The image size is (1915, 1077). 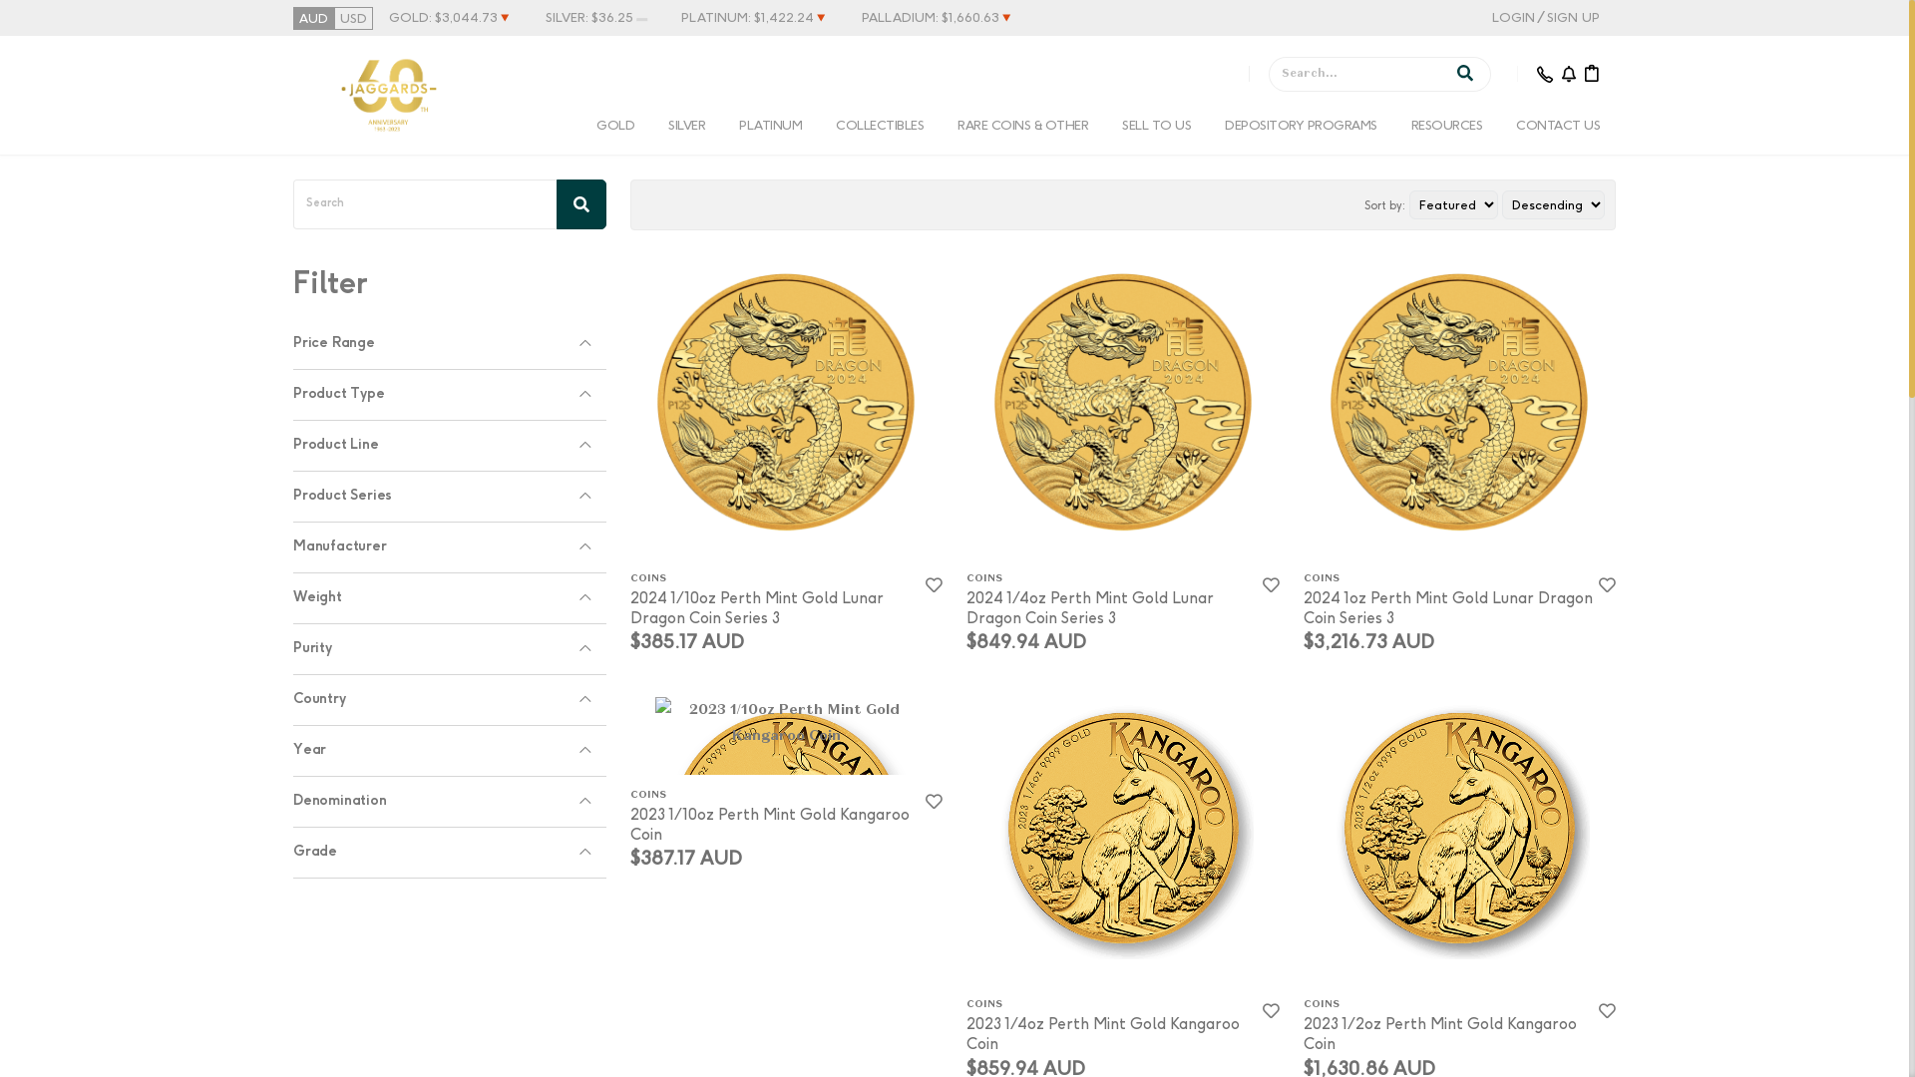 I want to click on Price Range, so click(x=450, y=345).